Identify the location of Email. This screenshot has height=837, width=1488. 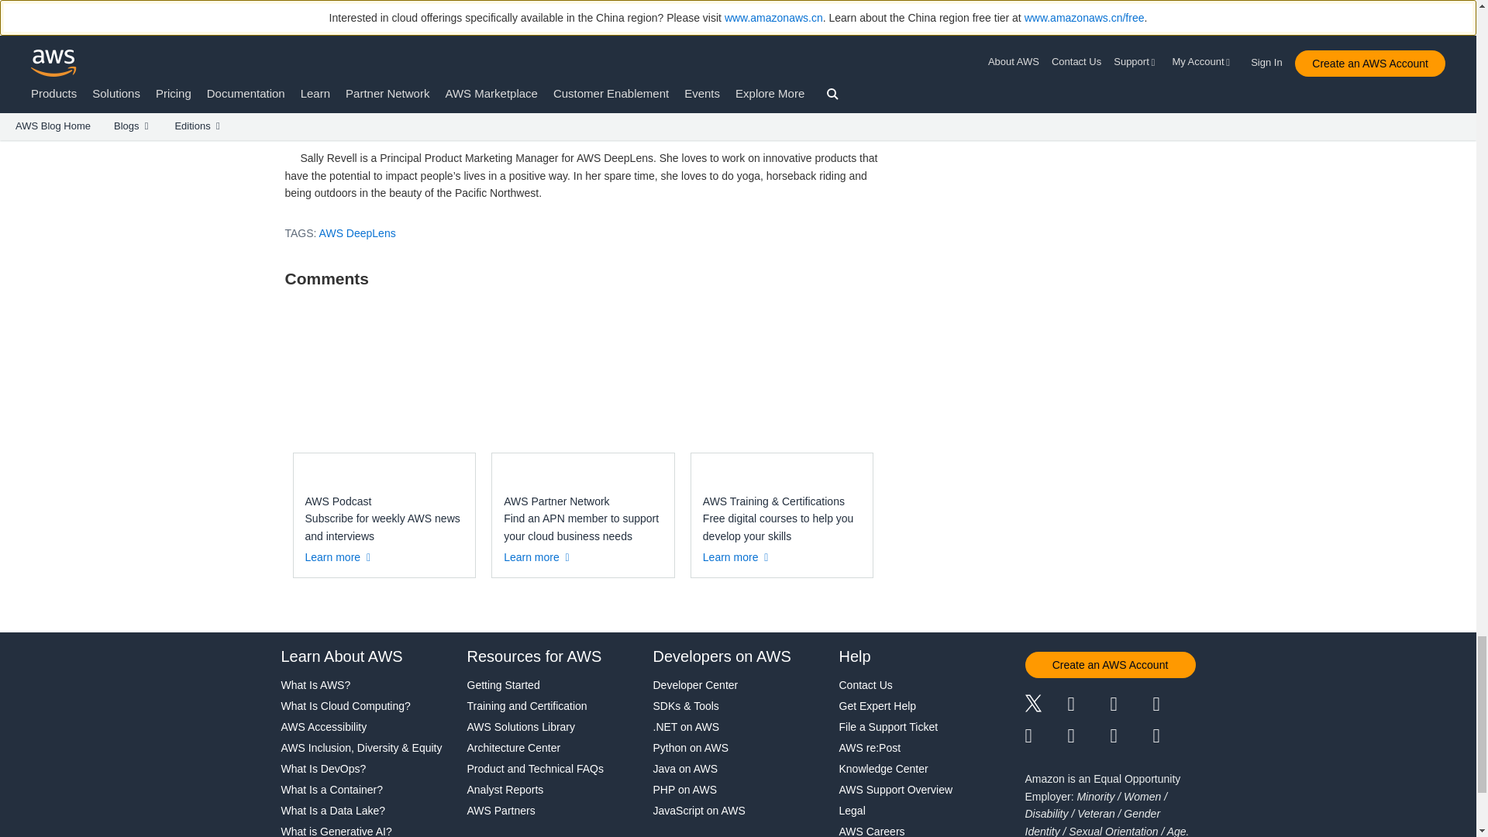
(1175, 736).